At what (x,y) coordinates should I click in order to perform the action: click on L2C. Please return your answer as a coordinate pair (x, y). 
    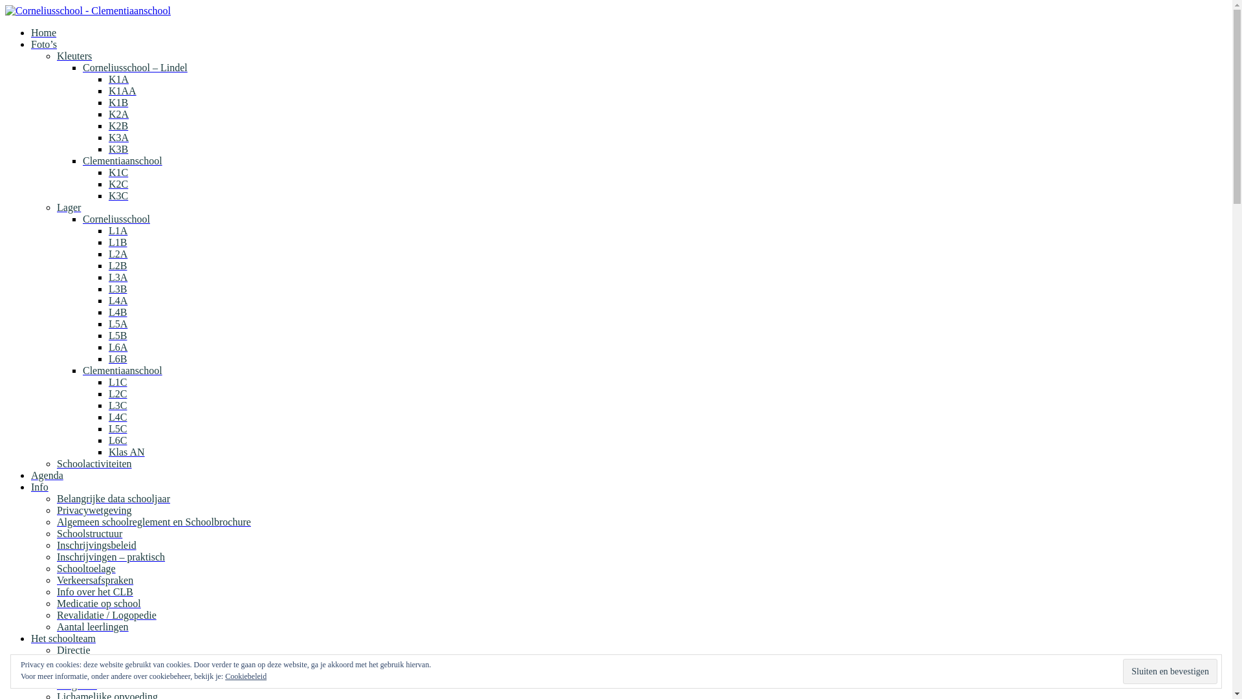
    Looking at the image, I should click on (118, 394).